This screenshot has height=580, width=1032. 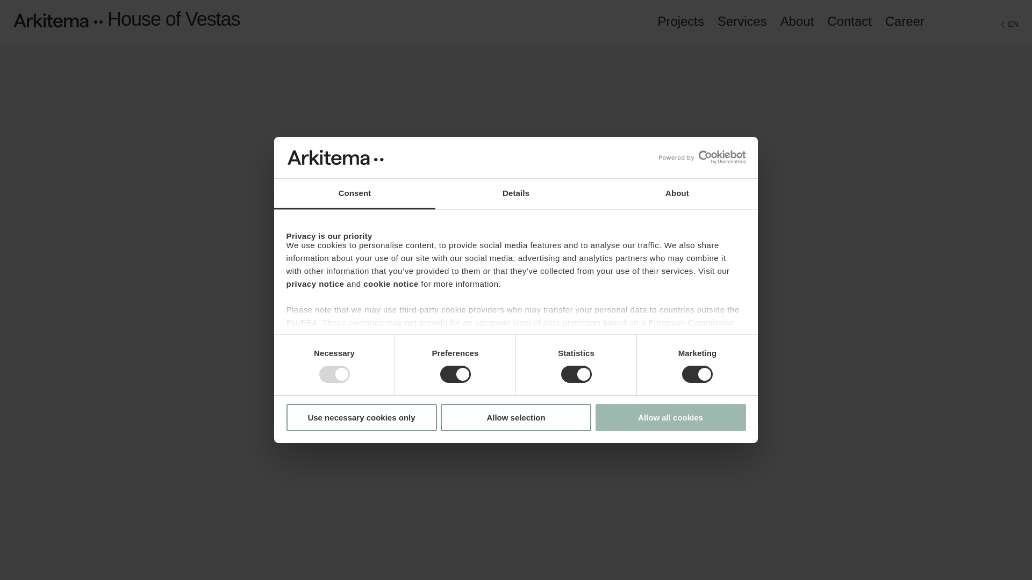 What do you see at coordinates (314, 284) in the screenshot?
I see `privacy notice` at bounding box center [314, 284].